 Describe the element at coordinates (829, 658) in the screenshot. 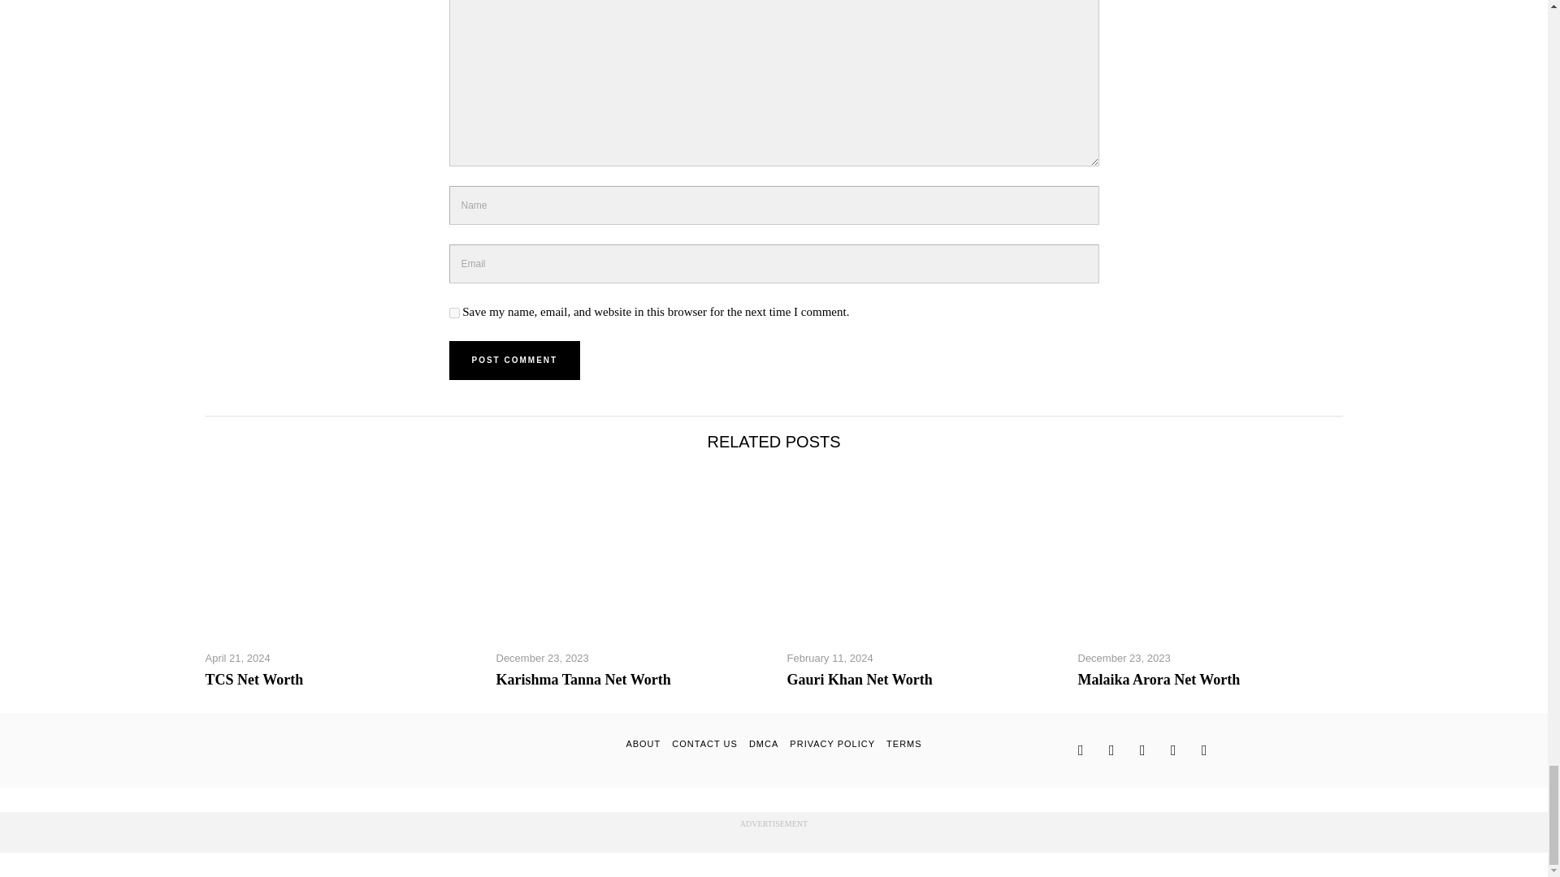

I see `11 Feb, 2024 10:57:36` at that location.